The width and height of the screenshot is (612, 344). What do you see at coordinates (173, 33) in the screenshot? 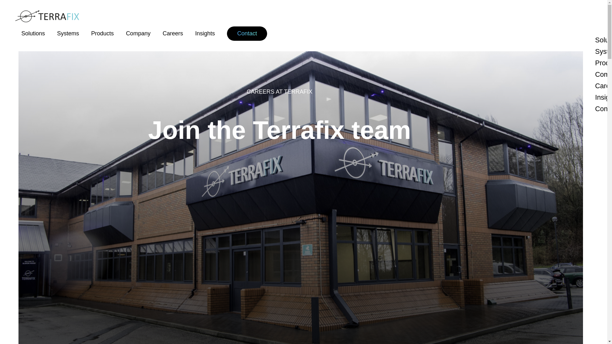
I see `Careers` at bounding box center [173, 33].